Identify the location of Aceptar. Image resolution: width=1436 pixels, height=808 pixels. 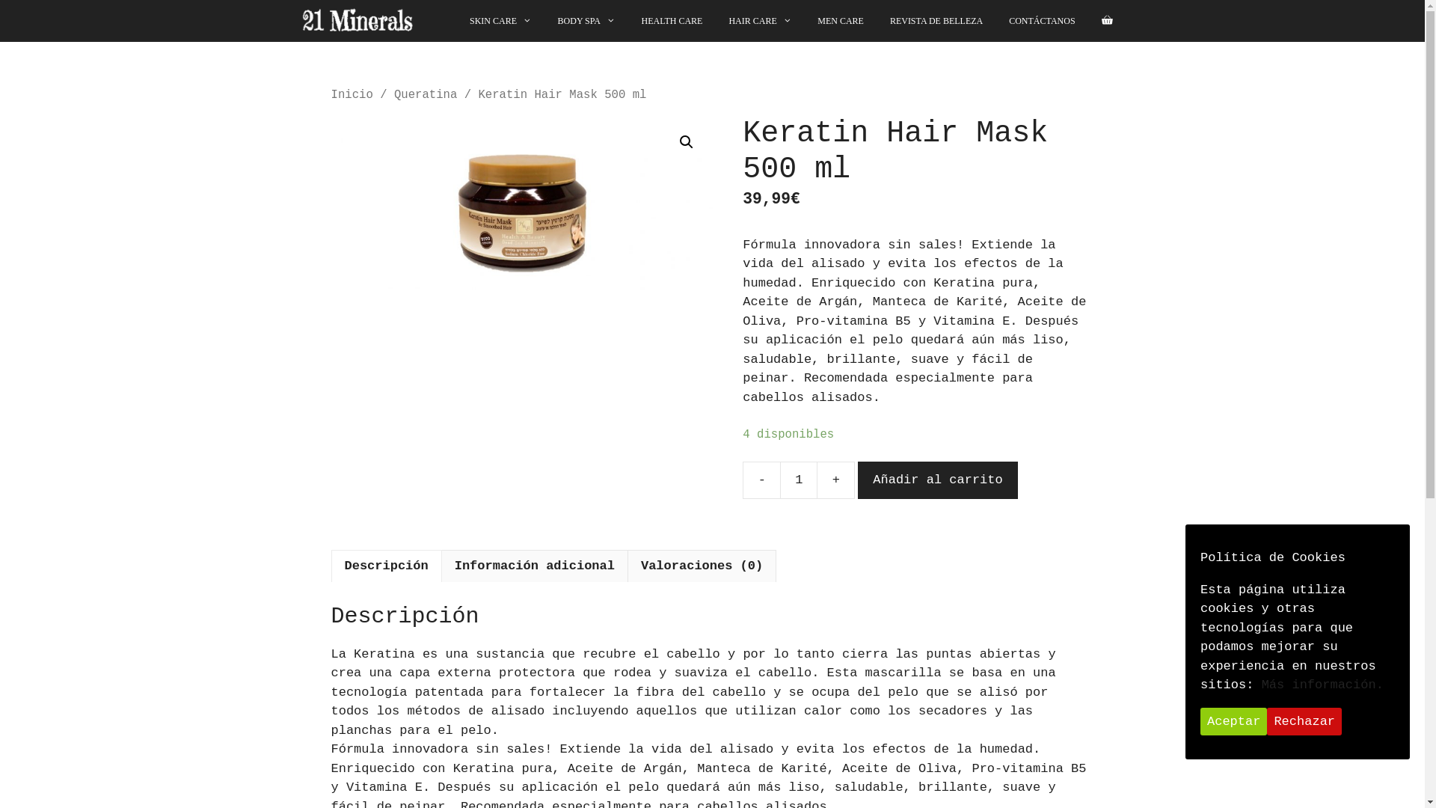
(1234, 722).